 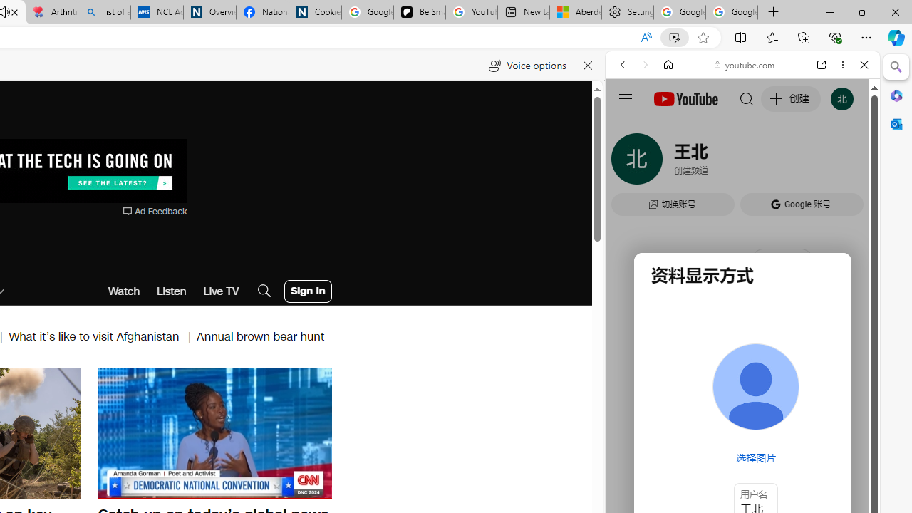 I want to click on User Account Log In Button, so click(x=308, y=291).